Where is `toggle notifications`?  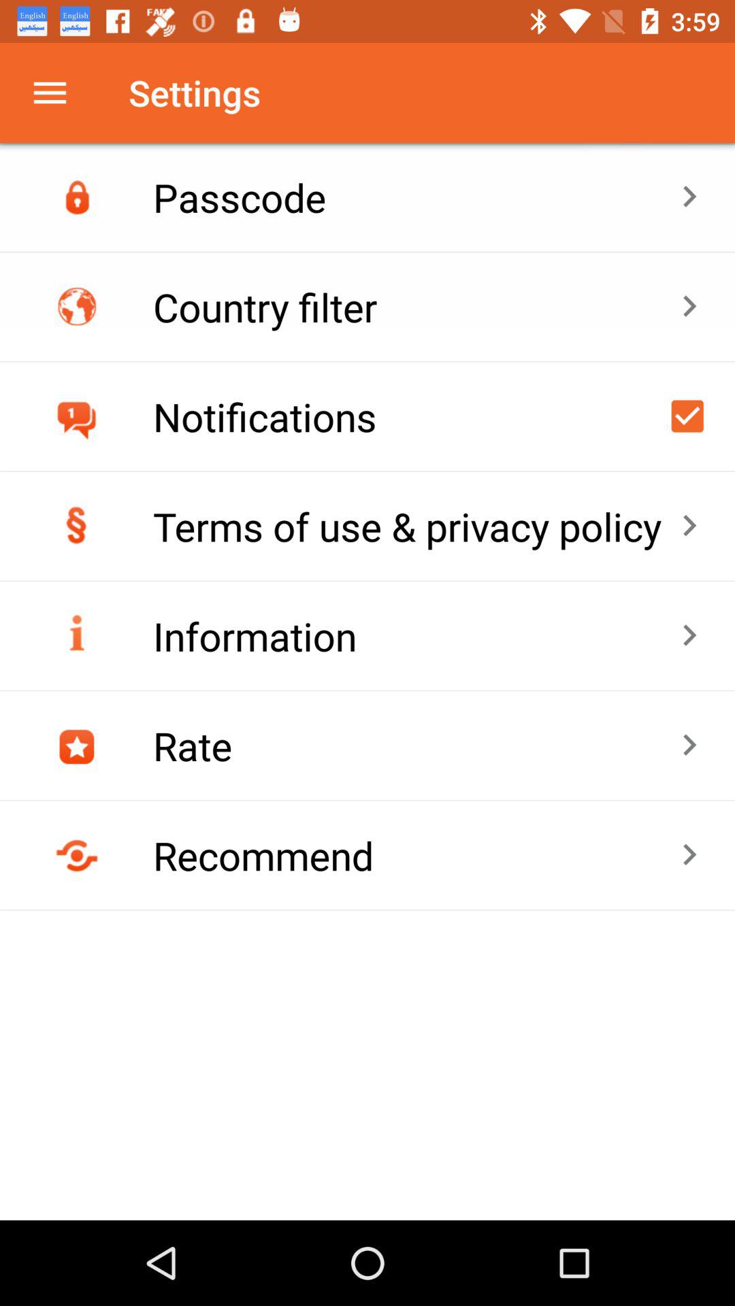
toggle notifications is located at coordinates (687, 416).